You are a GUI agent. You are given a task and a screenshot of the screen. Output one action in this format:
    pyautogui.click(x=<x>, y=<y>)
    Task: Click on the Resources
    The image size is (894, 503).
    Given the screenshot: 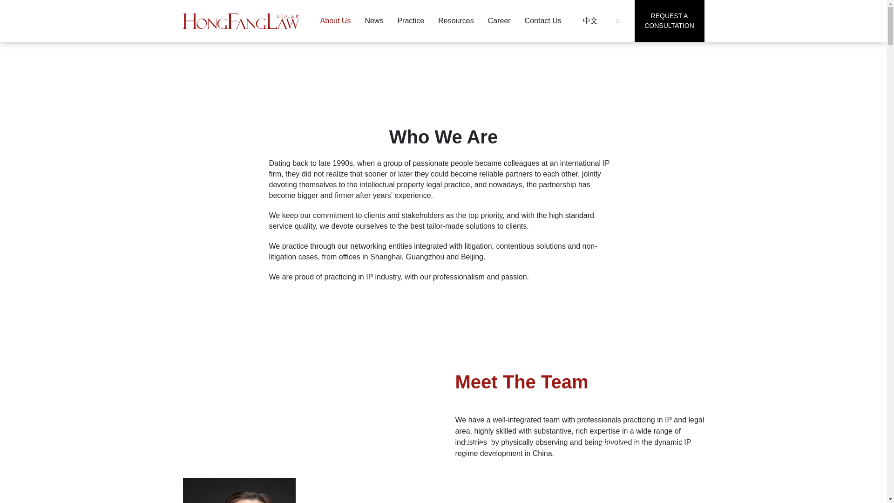 What is the action you would take?
    pyautogui.click(x=455, y=20)
    